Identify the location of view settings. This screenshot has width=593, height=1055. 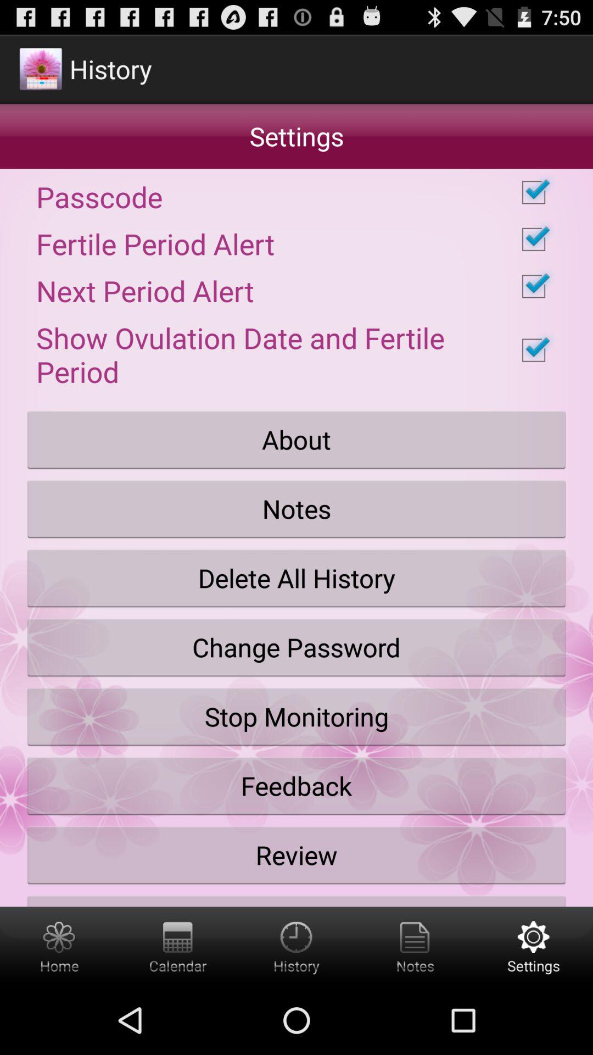
(534, 946).